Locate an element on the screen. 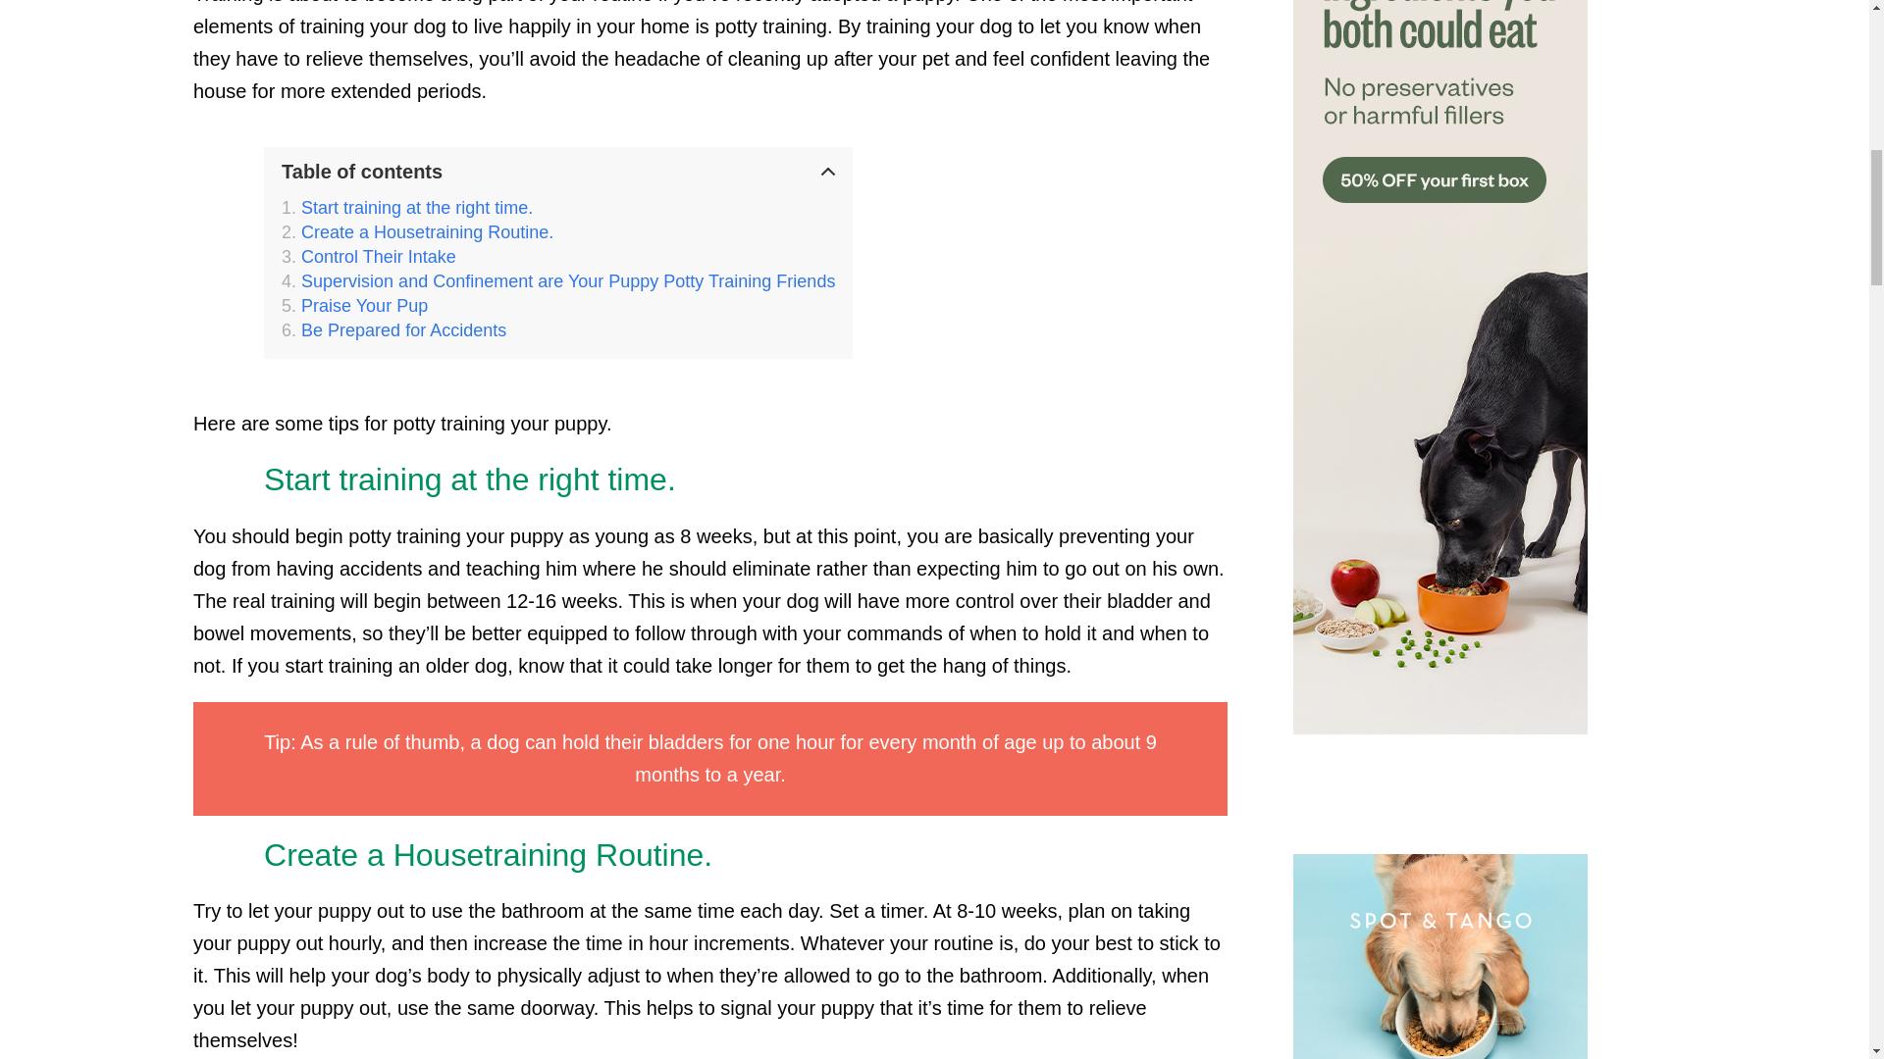 This screenshot has width=1884, height=1059. Control Their Intake is located at coordinates (368, 257).